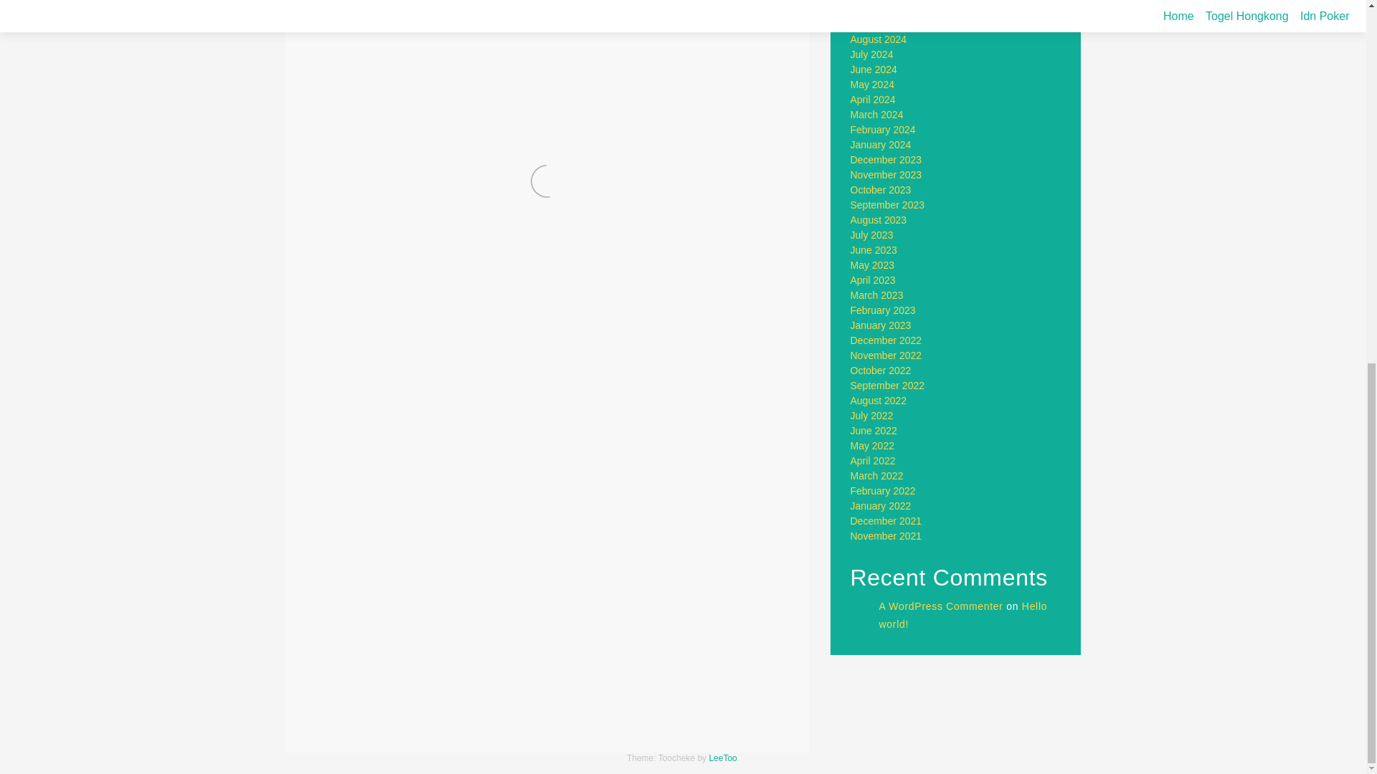  I want to click on July 2024, so click(872, 54).